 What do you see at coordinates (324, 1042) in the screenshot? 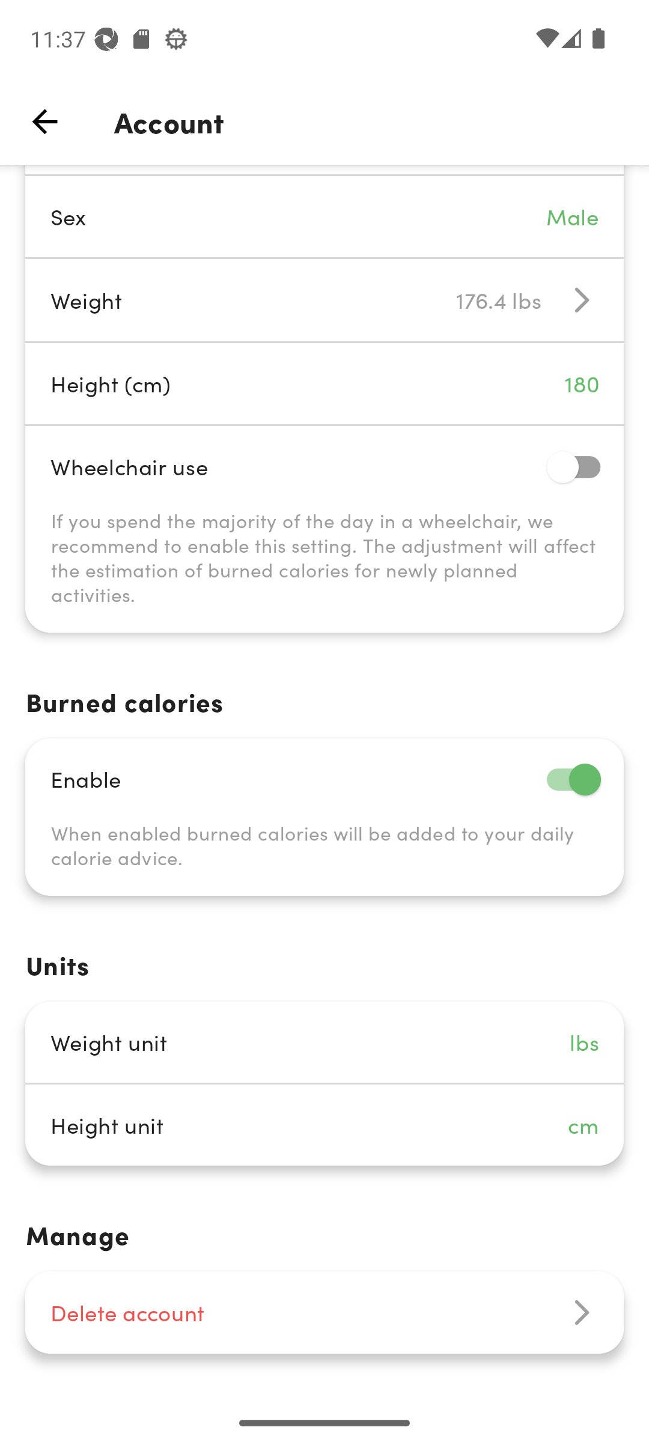
I see `Weight unit lbs` at bounding box center [324, 1042].